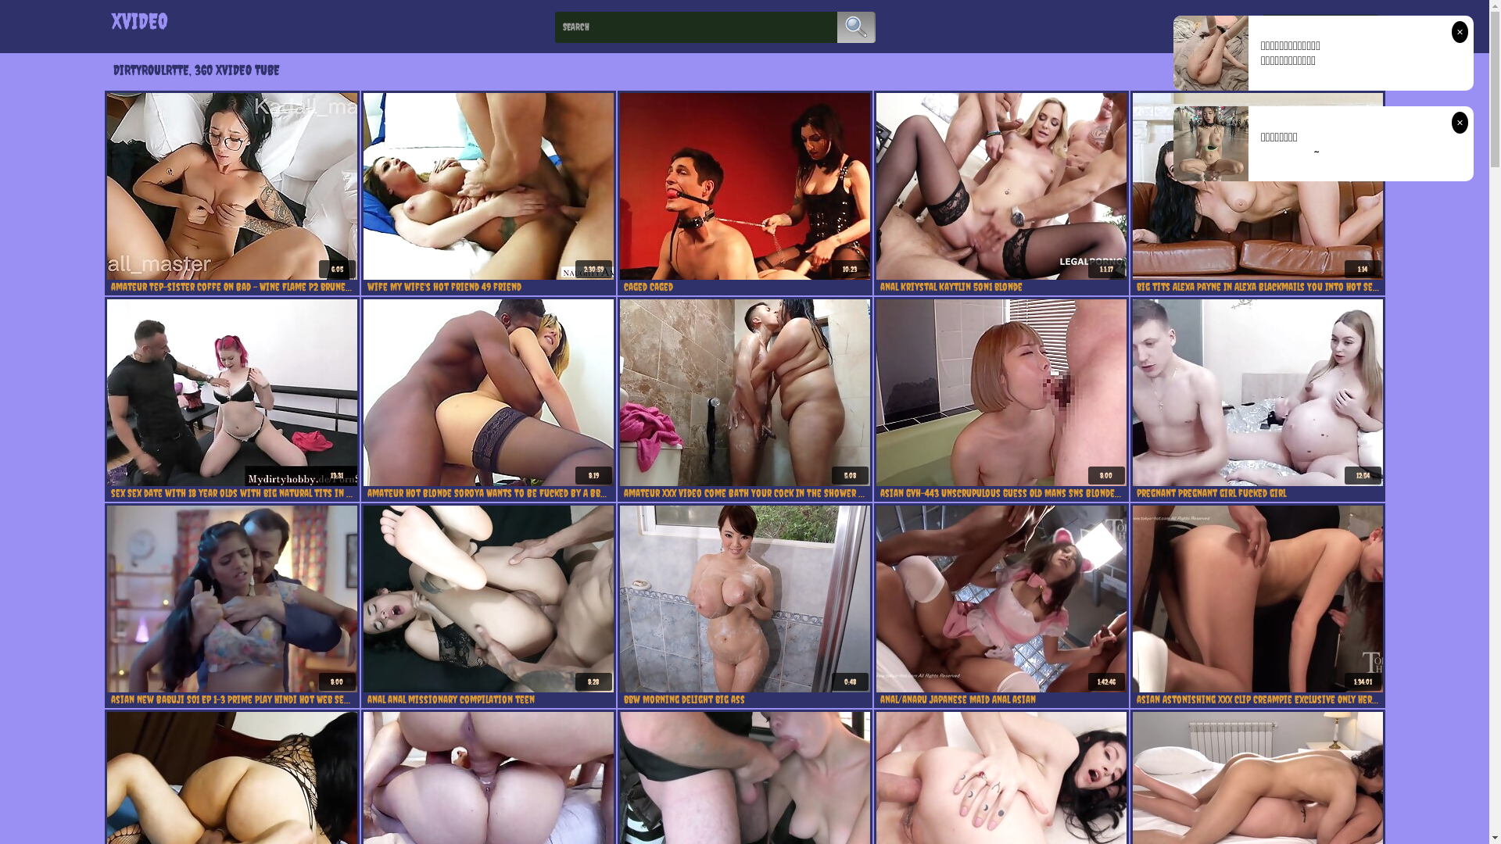  I want to click on 10:23, so click(744, 186).